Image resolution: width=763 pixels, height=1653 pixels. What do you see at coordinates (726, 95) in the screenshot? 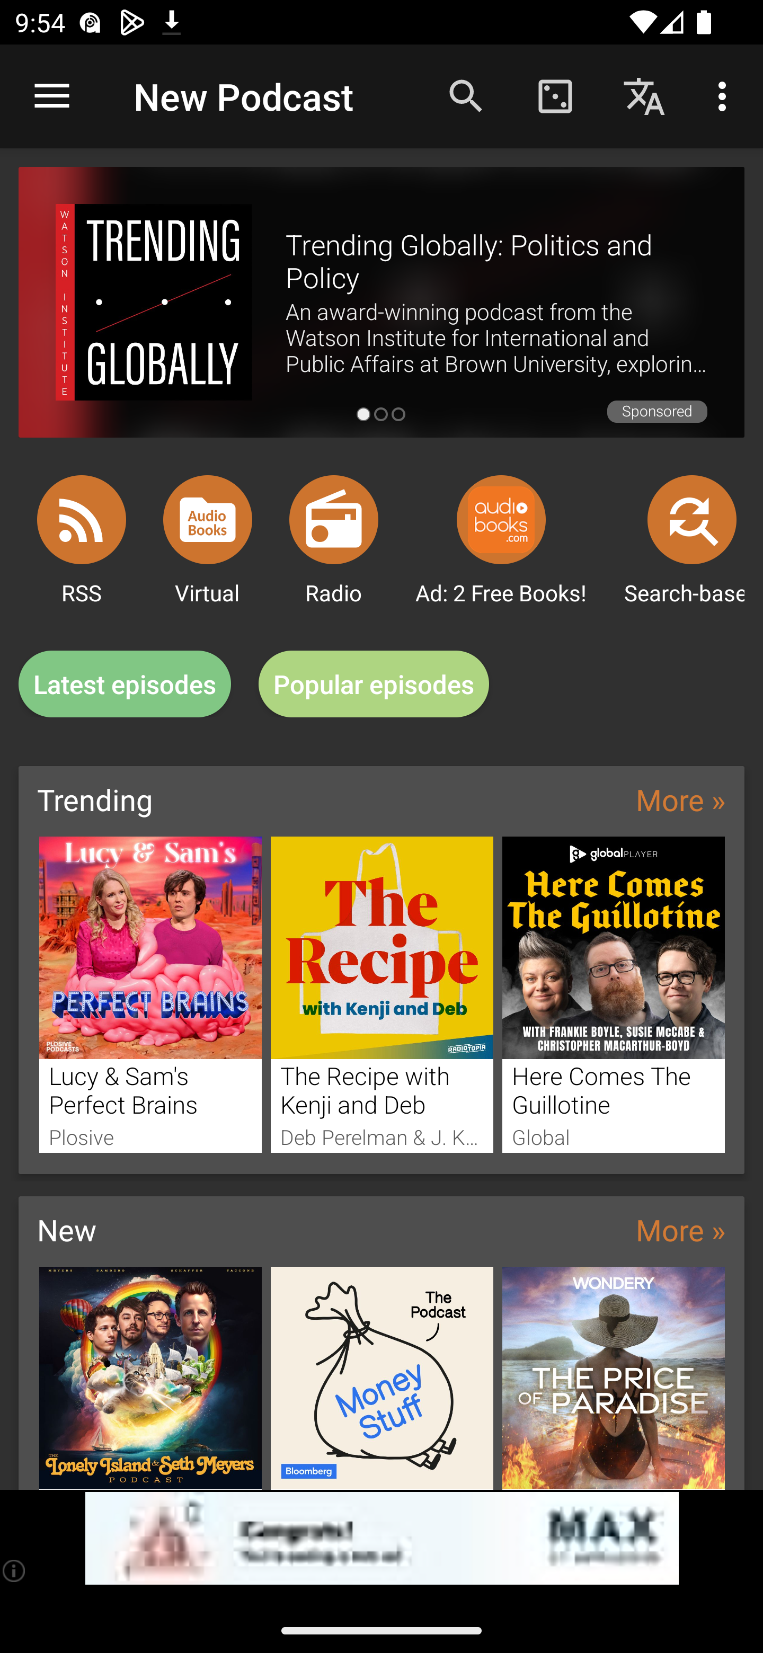
I see `More options` at bounding box center [726, 95].